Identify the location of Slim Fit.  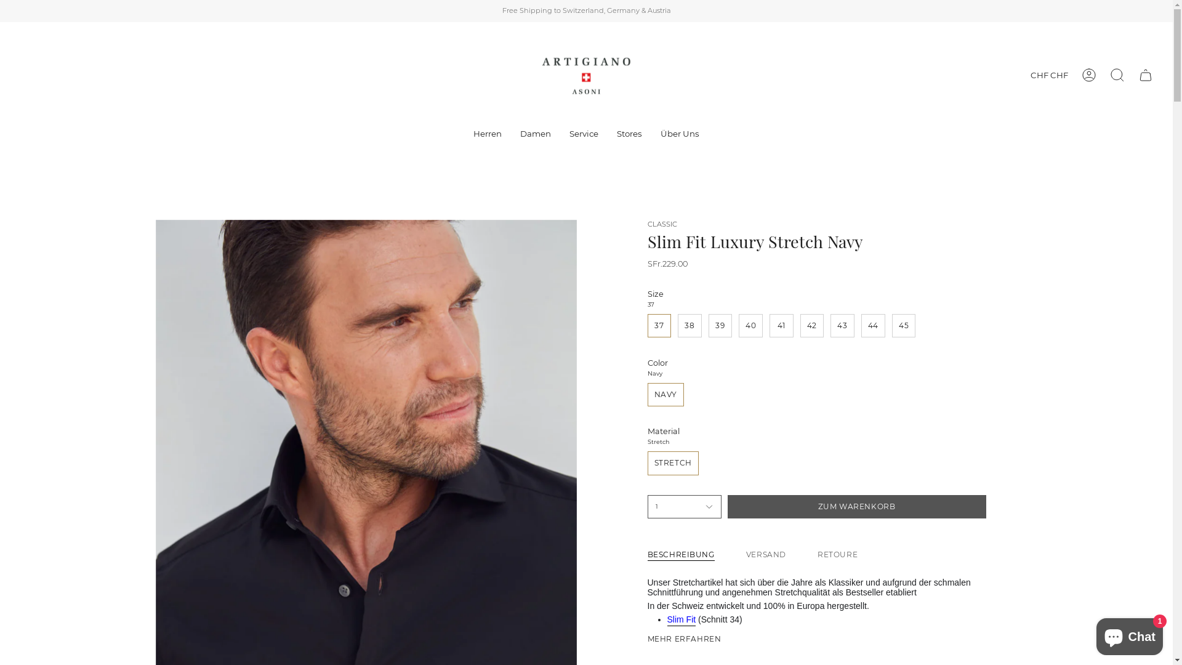
(682, 621).